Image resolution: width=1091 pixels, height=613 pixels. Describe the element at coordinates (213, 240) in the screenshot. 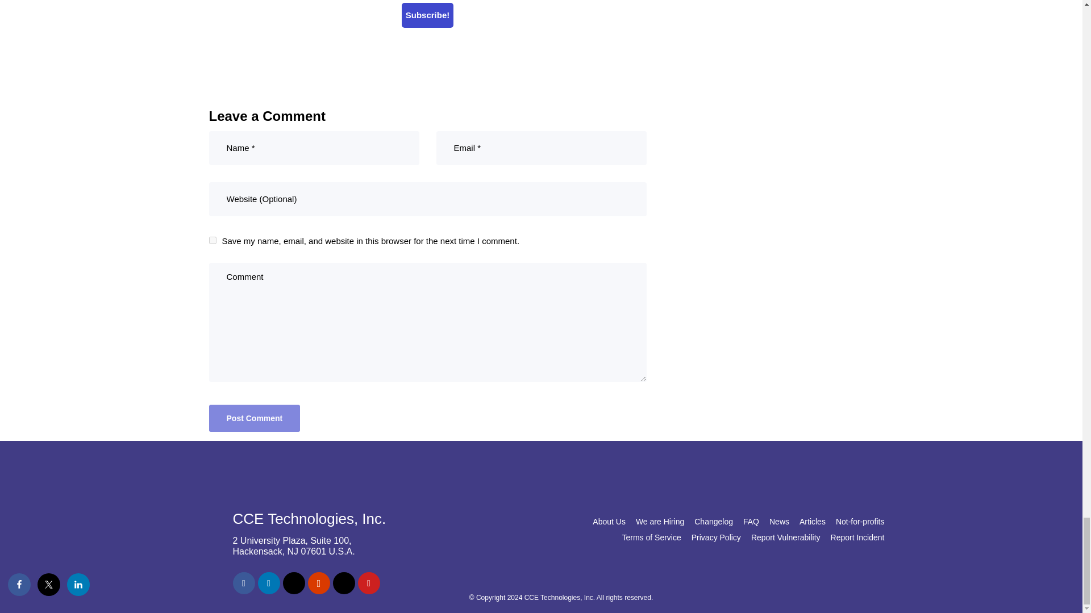

I see `yes` at that location.